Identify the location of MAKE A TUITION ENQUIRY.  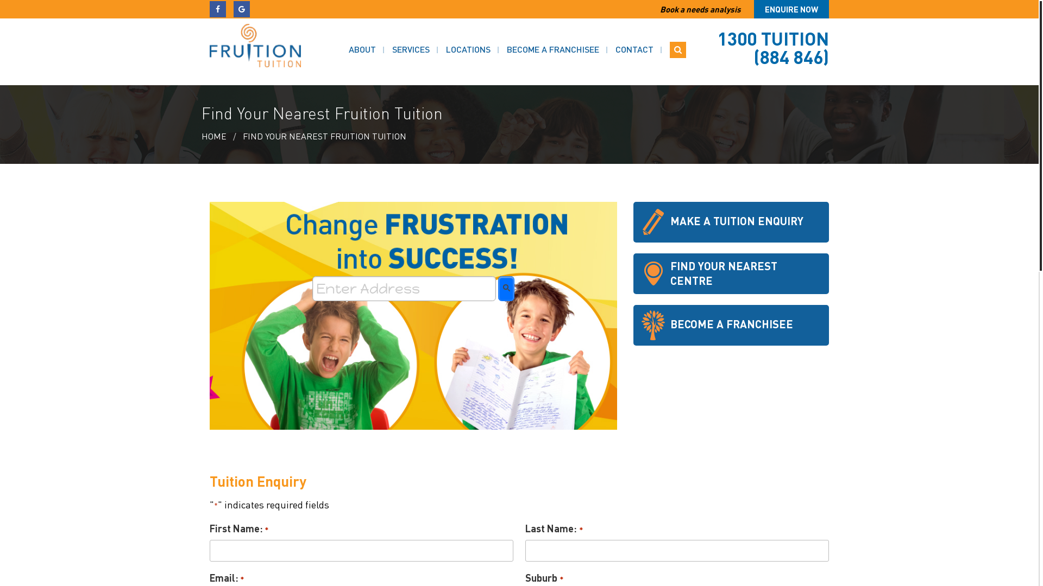
(731, 222).